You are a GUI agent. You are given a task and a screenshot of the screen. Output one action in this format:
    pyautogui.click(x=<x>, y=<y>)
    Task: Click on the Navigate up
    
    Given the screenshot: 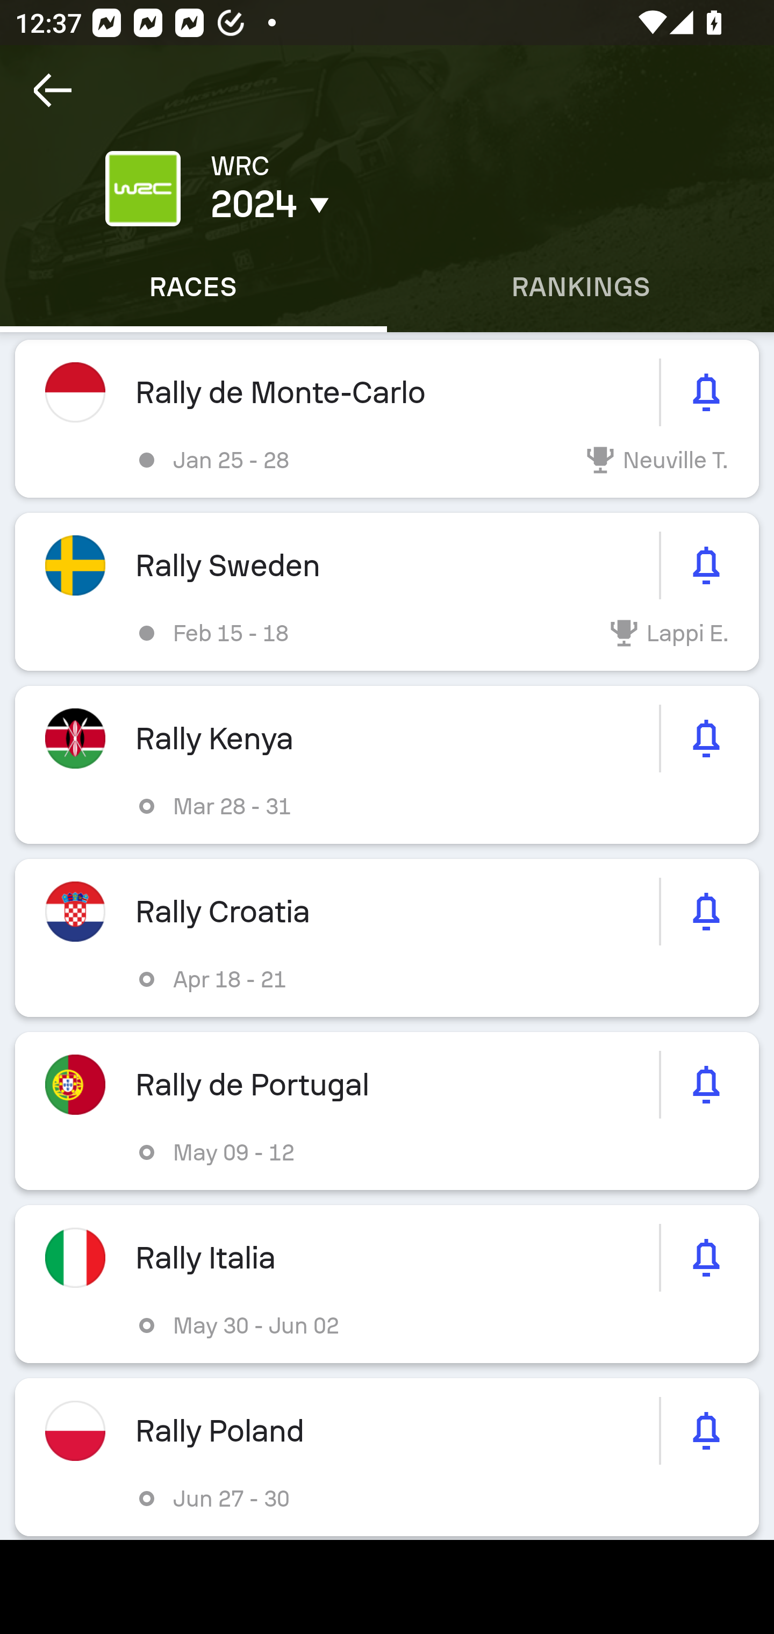 What is the action you would take?
    pyautogui.click(x=53, y=90)
    